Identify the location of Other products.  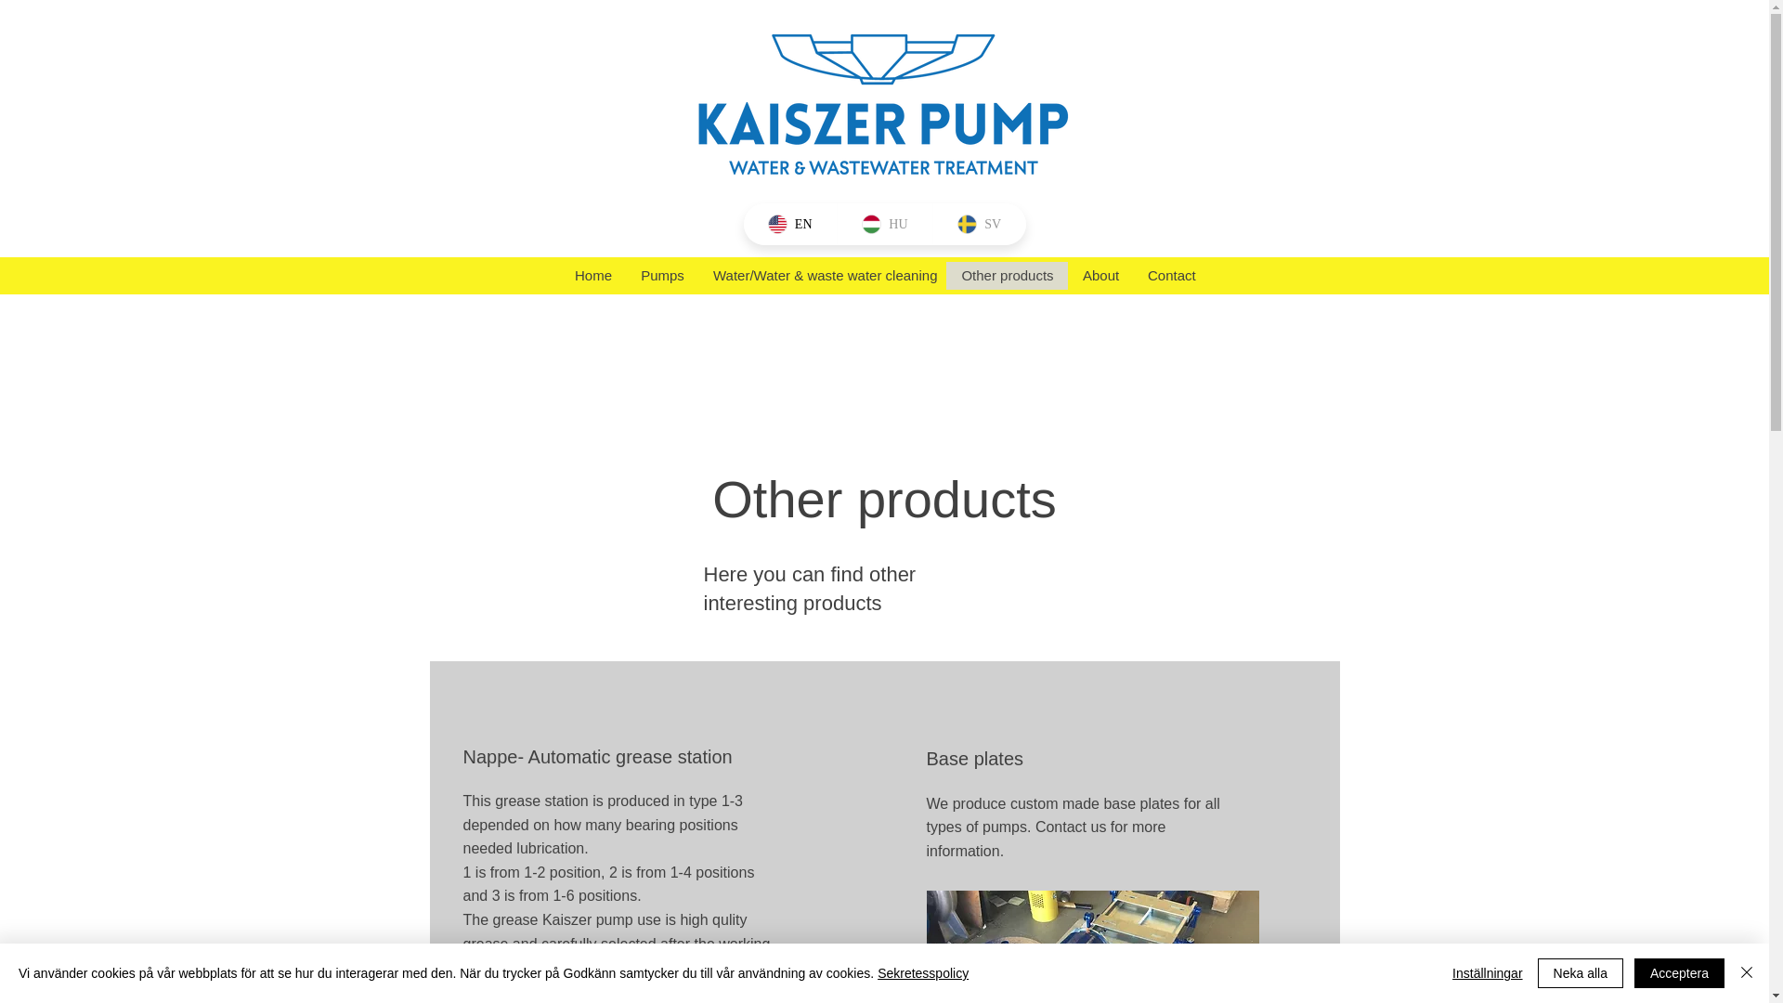
(1007, 275).